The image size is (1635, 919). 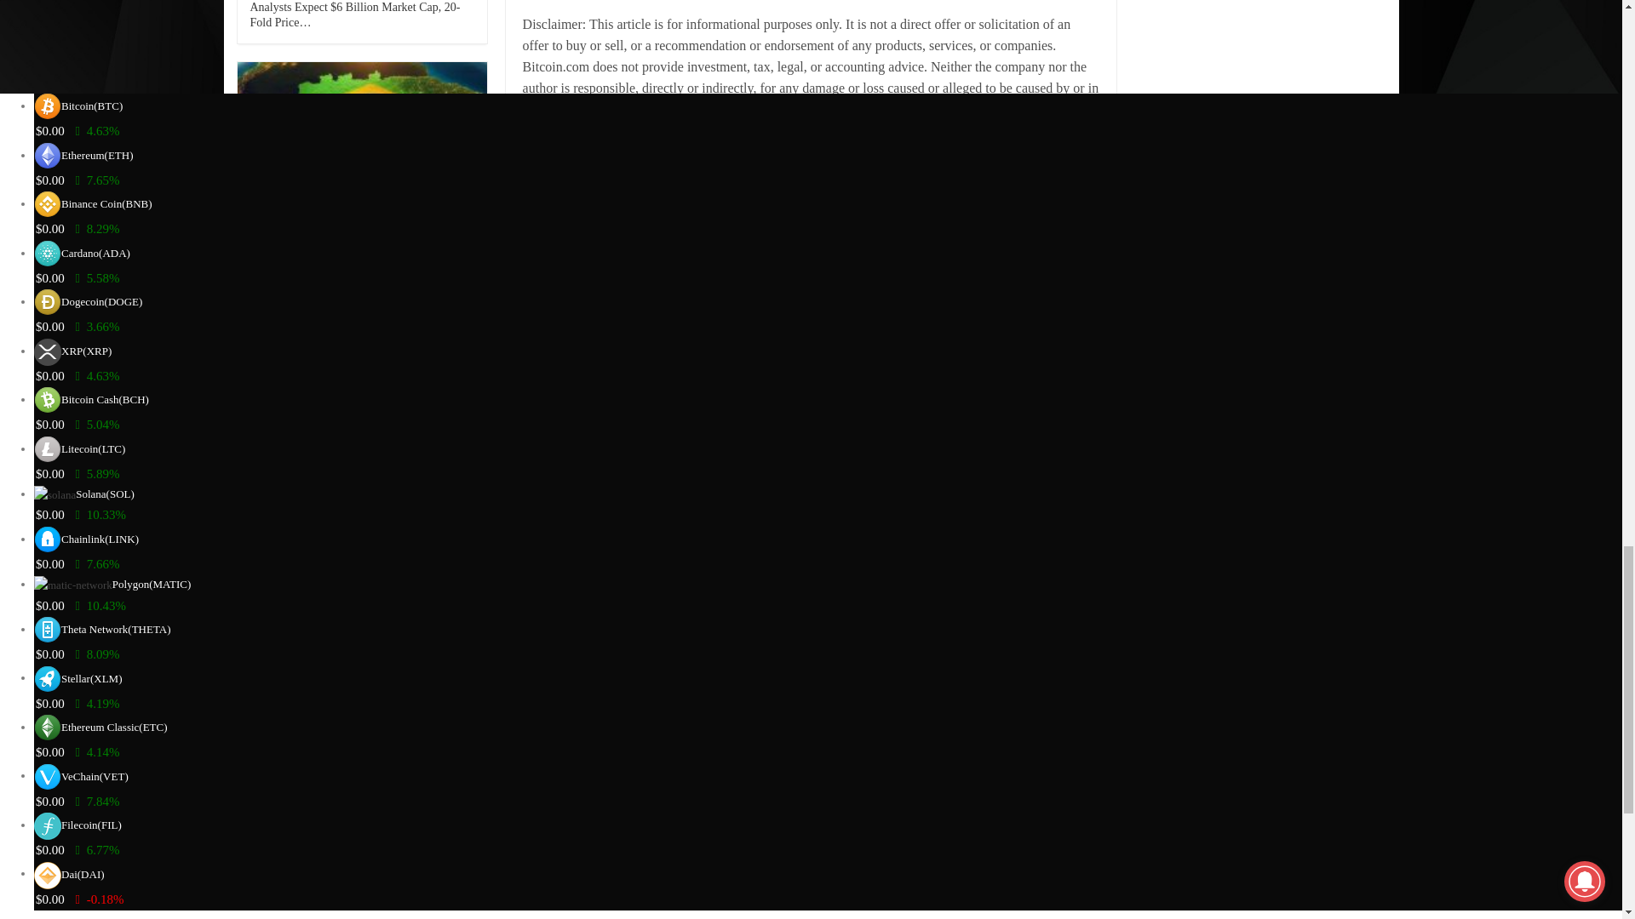 What do you see at coordinates (554, 173) in the screenshot?
I see `Source link` at bounding box center [554, 173].